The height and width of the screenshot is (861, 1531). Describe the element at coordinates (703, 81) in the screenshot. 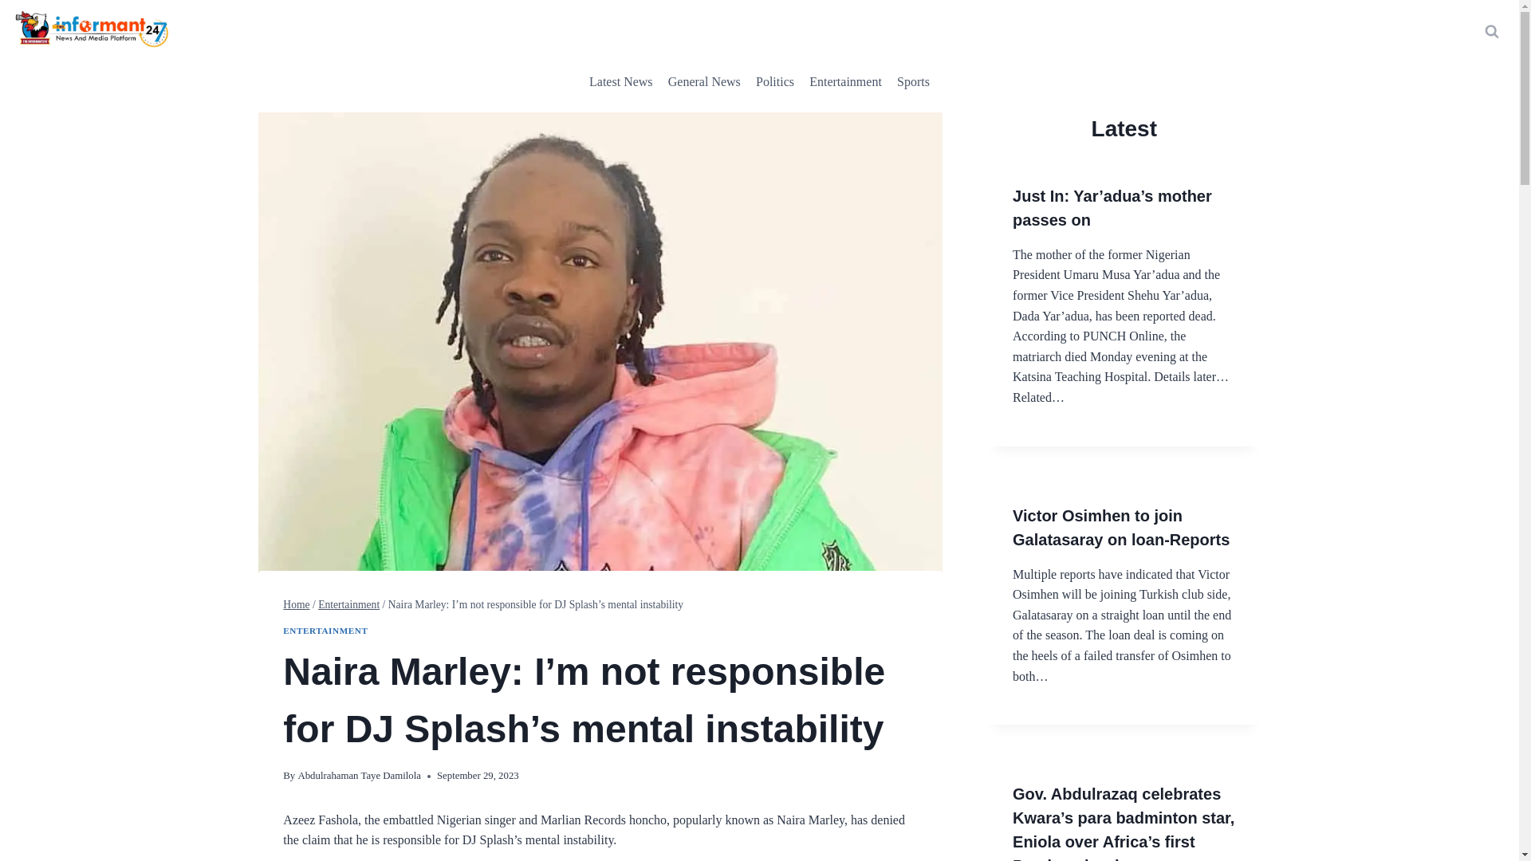

I see `General Nigeria News` at that location.